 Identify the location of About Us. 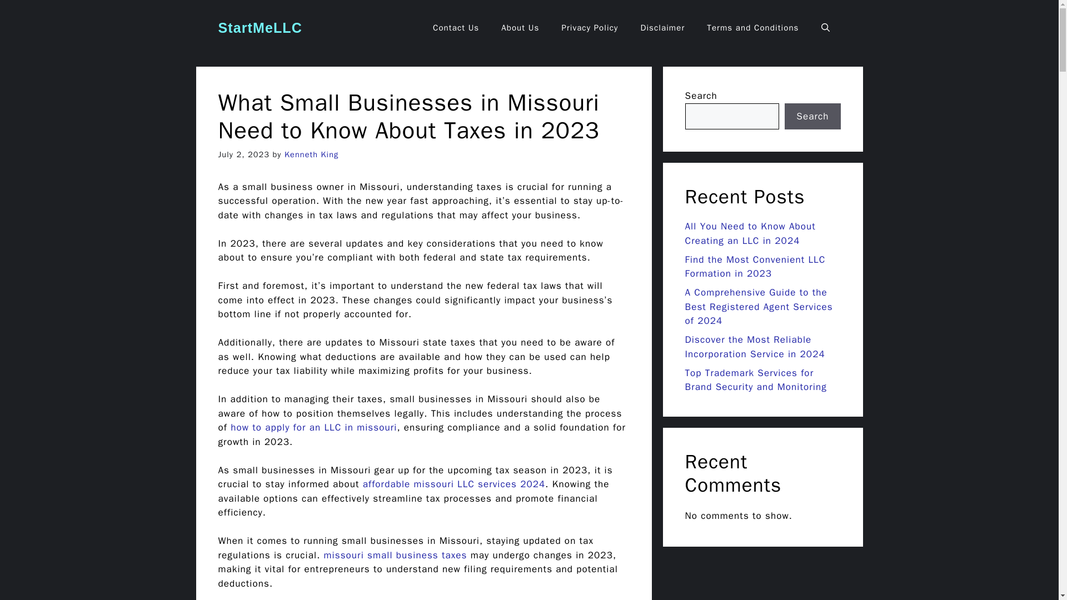
(520, 28).